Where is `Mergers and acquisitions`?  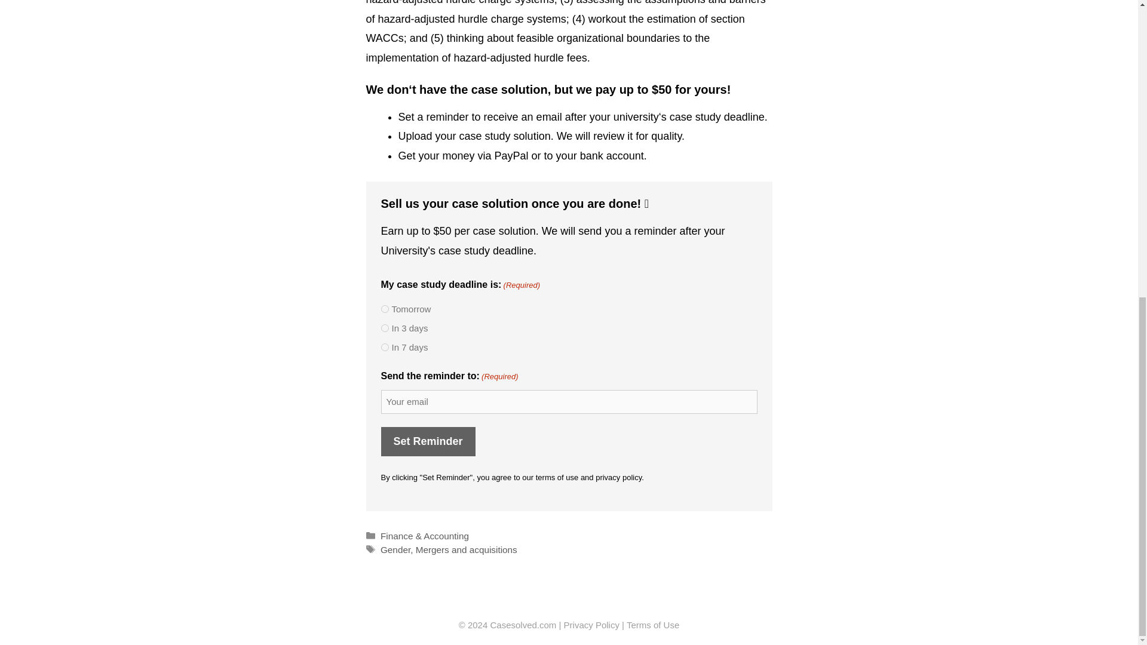 Mergers and acquisitions is located at coordinates (466, 549).